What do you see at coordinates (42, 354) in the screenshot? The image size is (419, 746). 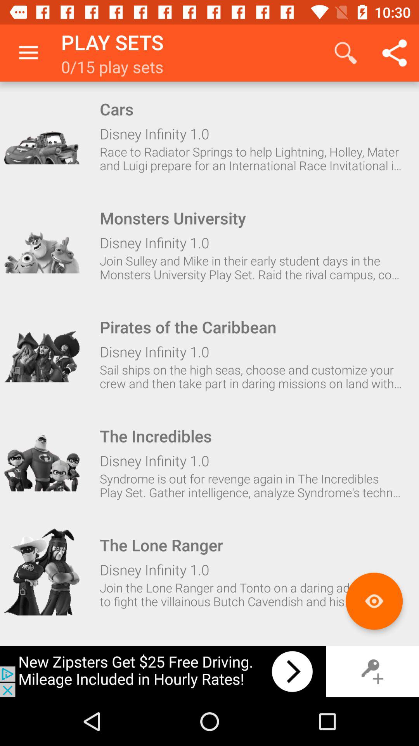 I see `choose this` at bounding box center [42, 354].